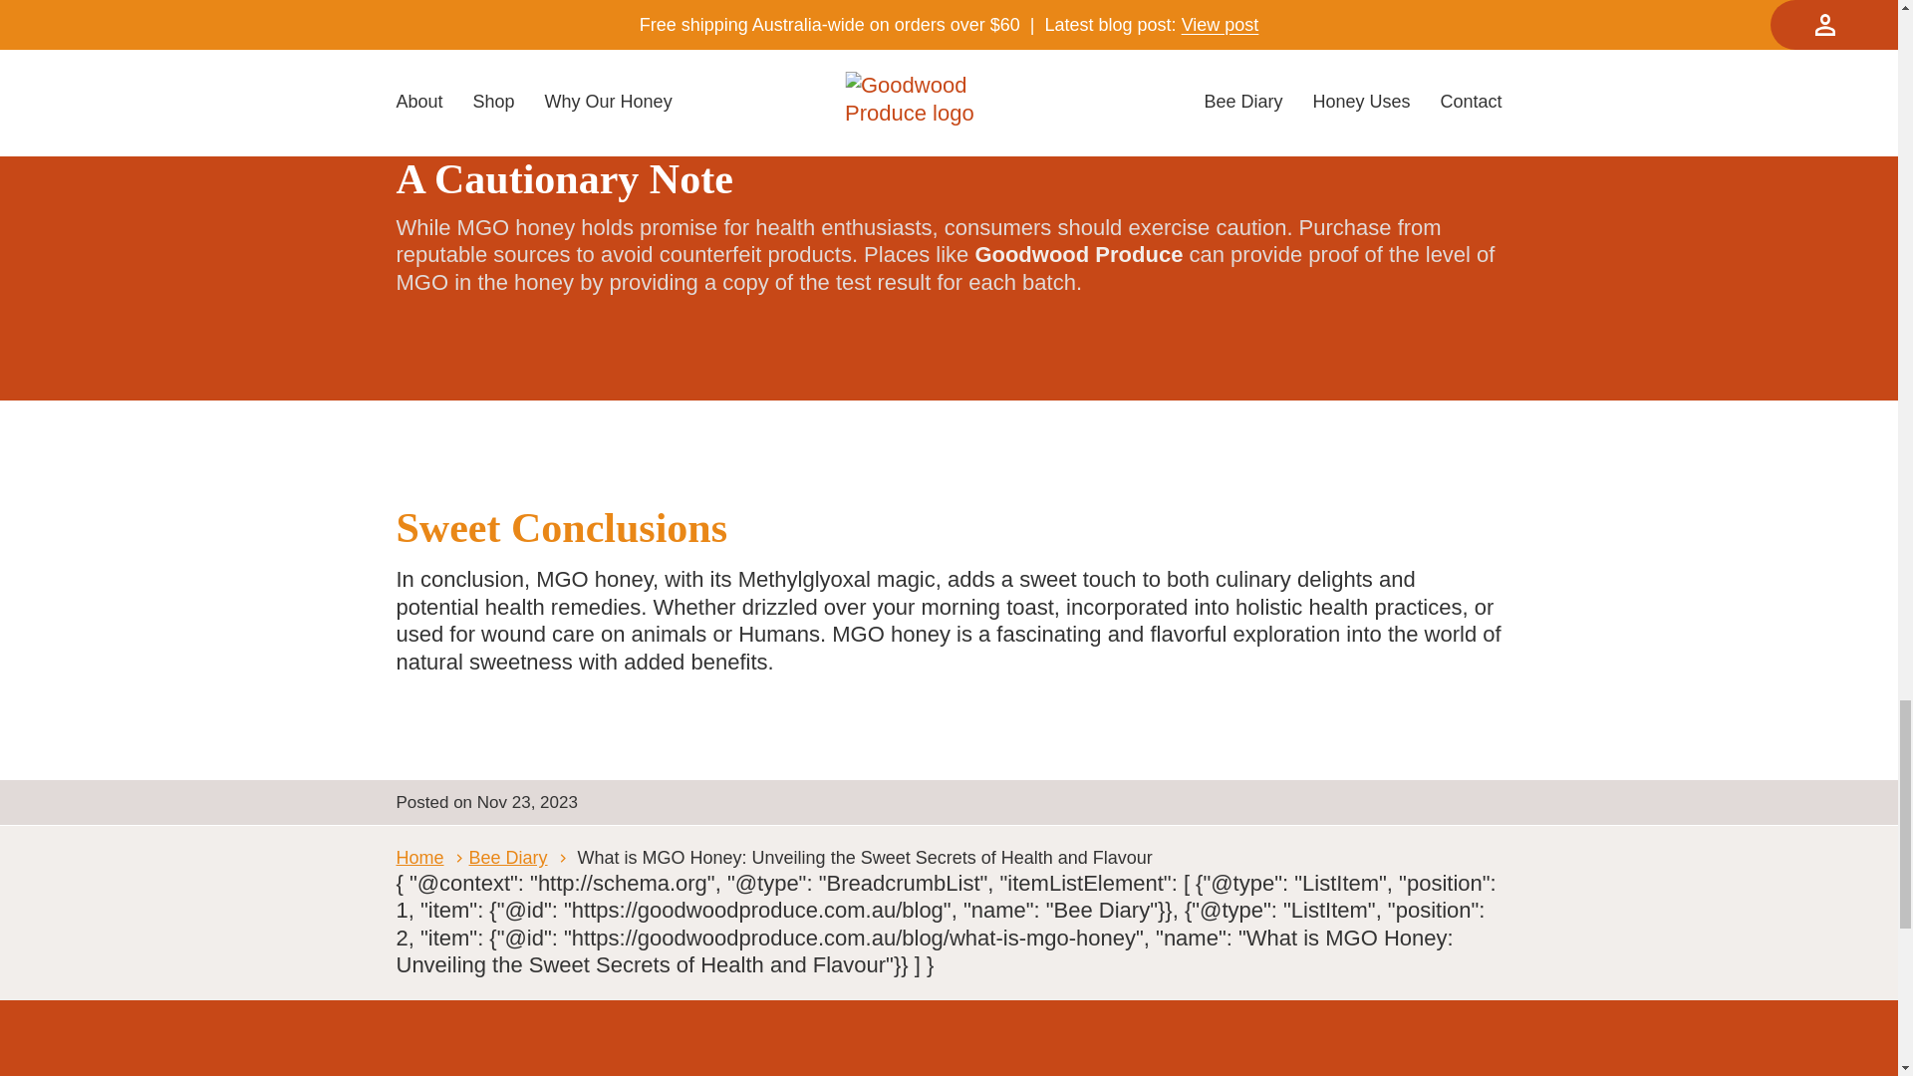 Image resolution: width=1913 pixels, height=1076 pixels. Describe the element at coordinates (520, 857) in the screenshot. I see `Bee Diary` at that location.